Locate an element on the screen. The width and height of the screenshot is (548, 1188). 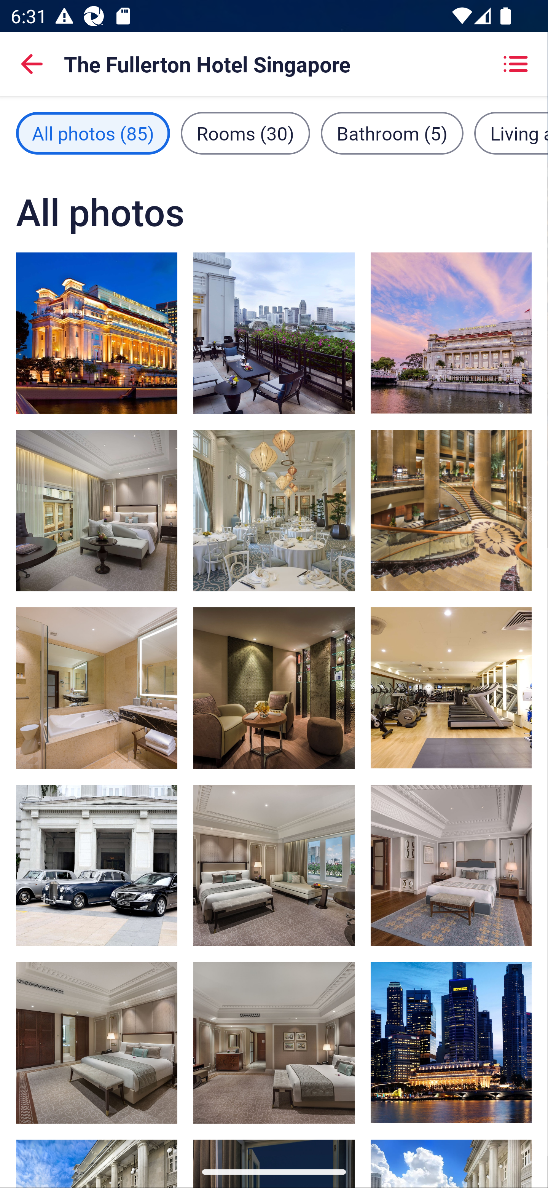
Bathroom filter, 5 images is located at coordinates (392, 133).